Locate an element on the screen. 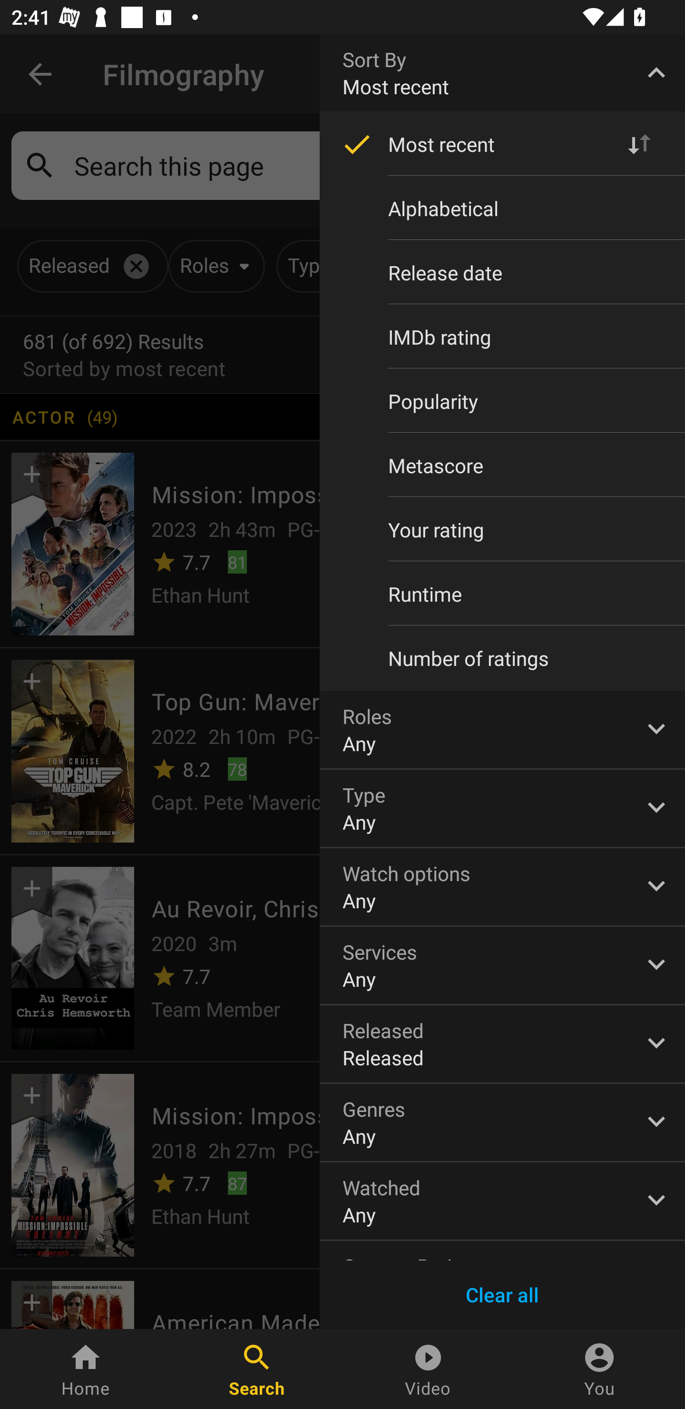  Watch options Any is located at coordinates (502, 886).